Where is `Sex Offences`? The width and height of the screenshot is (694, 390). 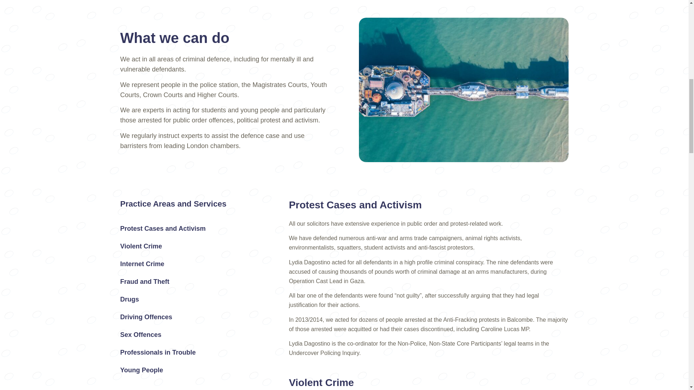 Sex Offences is located at coordinates (190, 335).